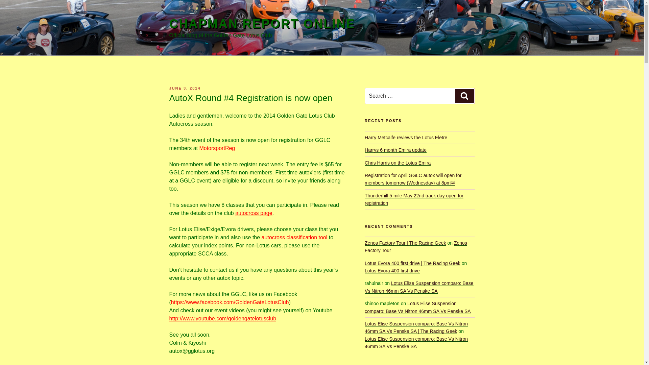  I want to click on Thunderhill 5 mile May 22nd track day open for registration, so click(414, 199).